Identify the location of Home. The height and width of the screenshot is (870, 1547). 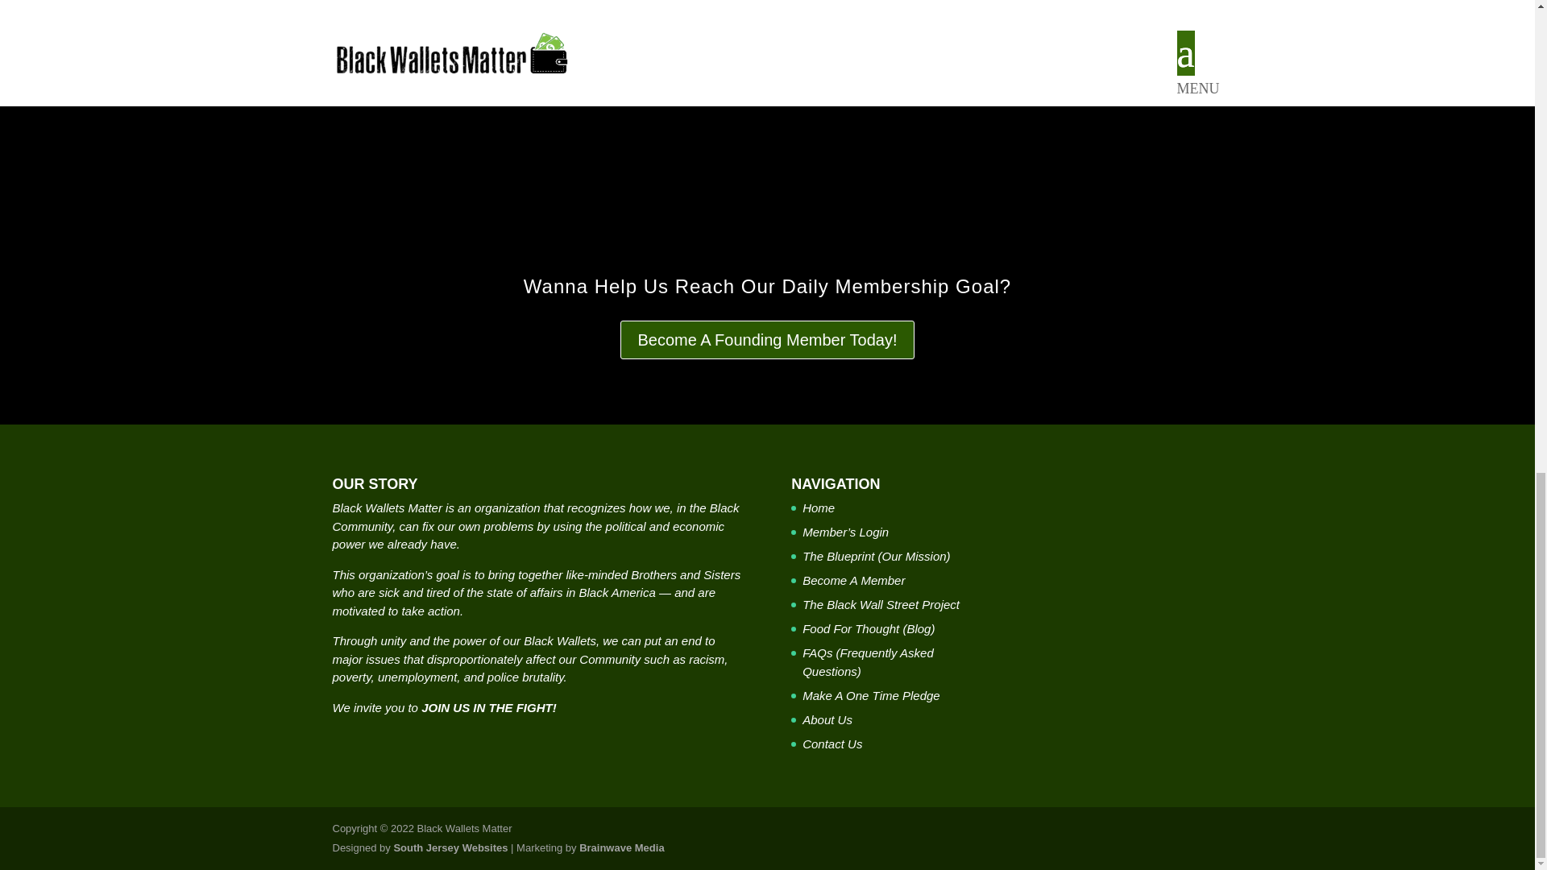
(819, 507).